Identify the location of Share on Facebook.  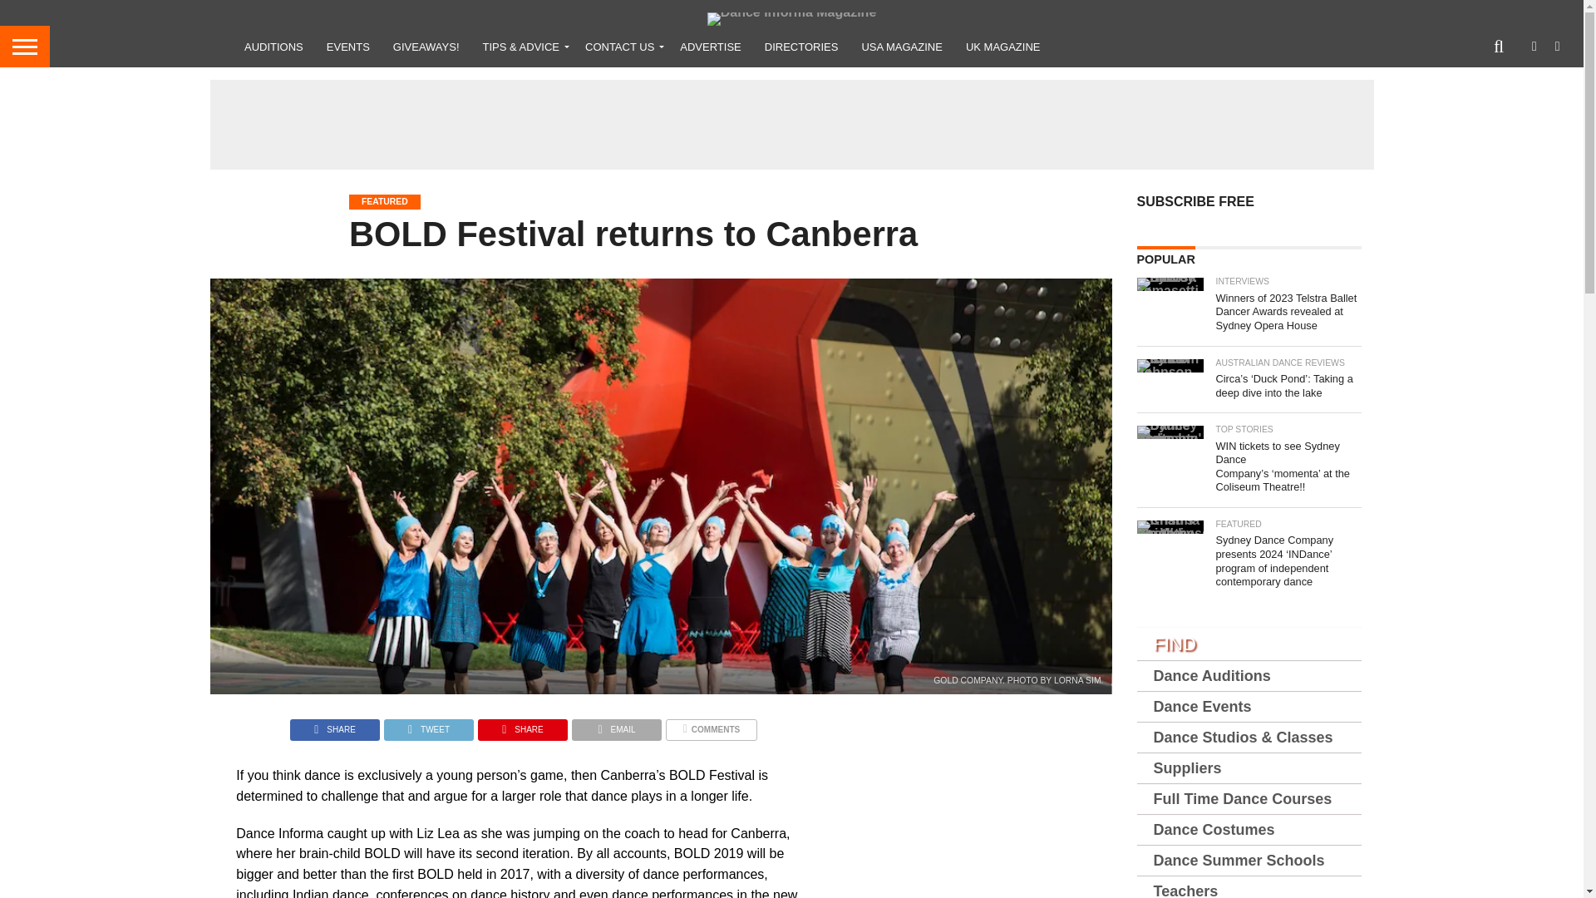
(334, 725).